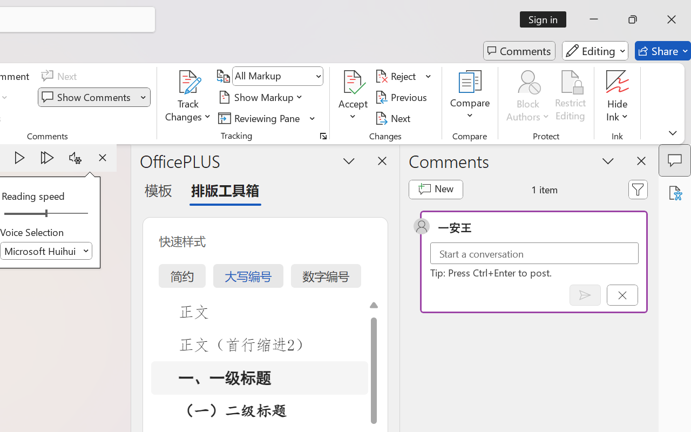  I want to click on Reviewing Pane, so click(267, 118).